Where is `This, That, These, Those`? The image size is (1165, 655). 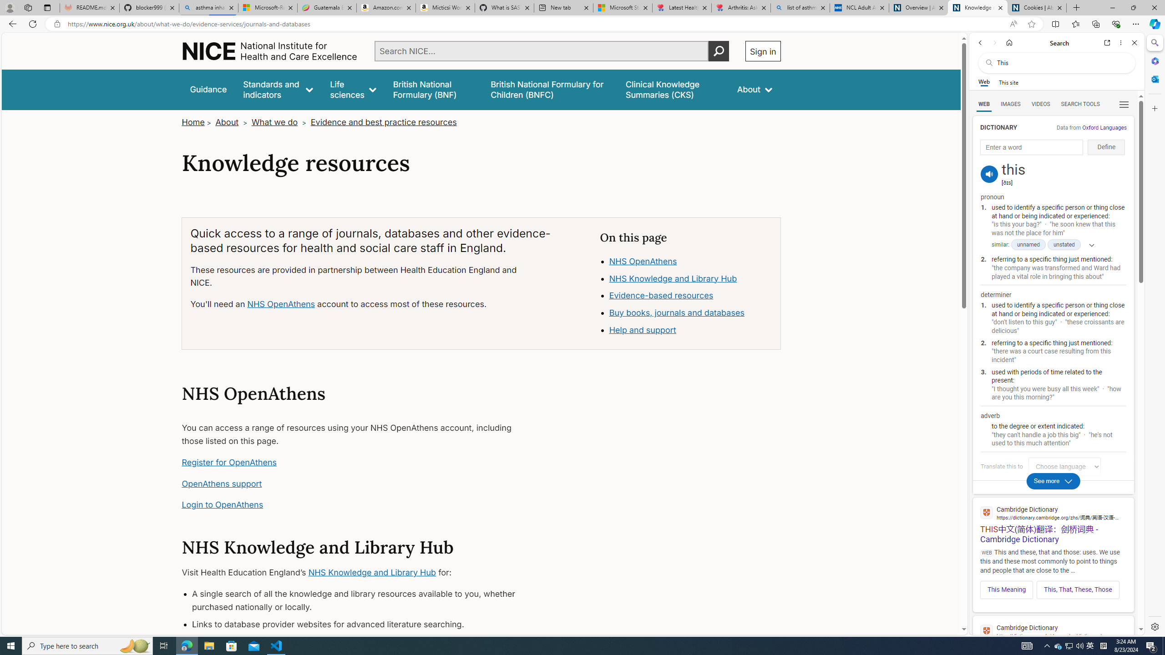 This, That, These, Those is located at coordinates (1078, 589).